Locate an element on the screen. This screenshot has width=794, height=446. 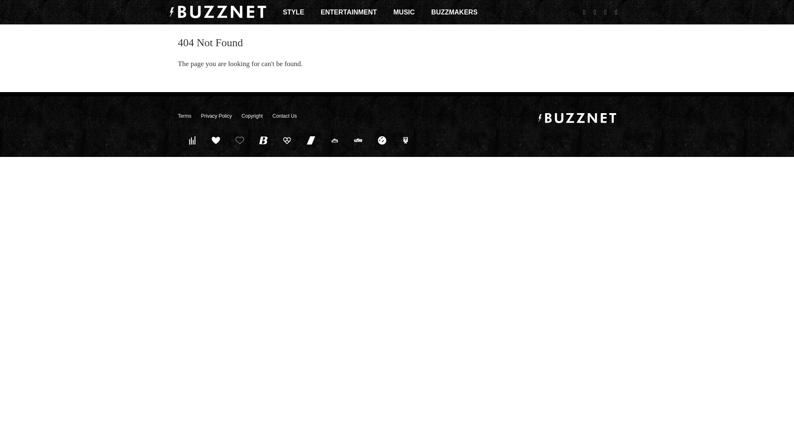
Contact Us is located at coordinates (285, 116).